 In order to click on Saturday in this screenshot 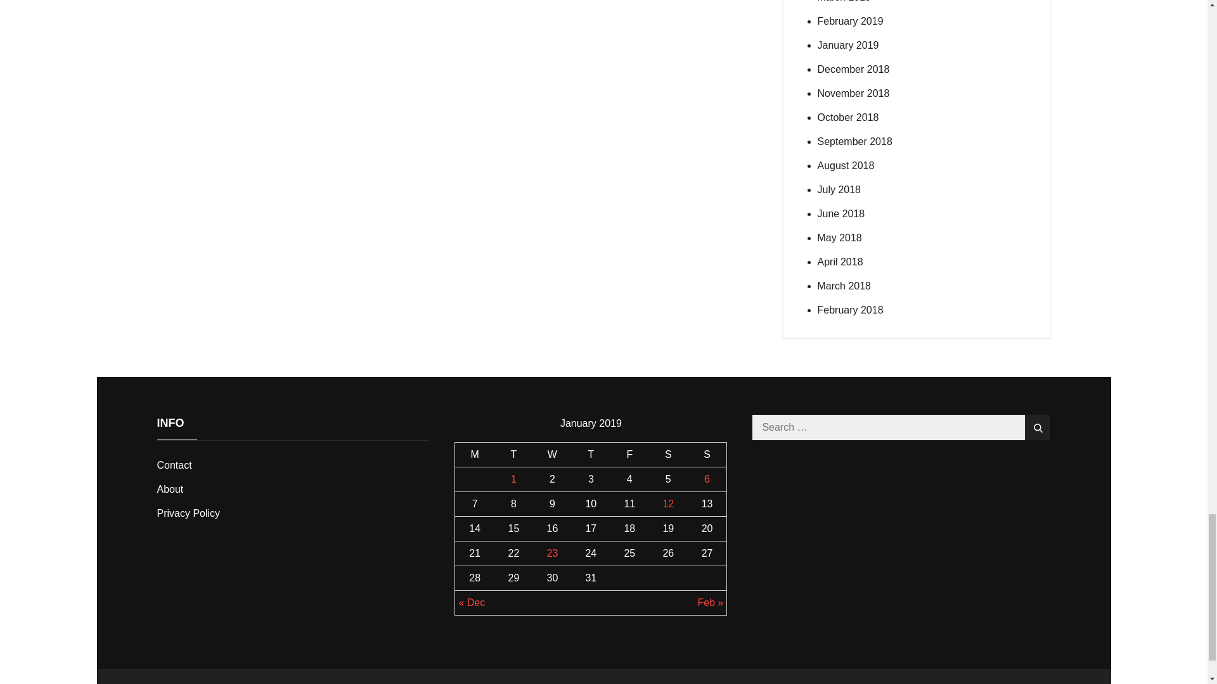, I will do `click(668, 453)`.